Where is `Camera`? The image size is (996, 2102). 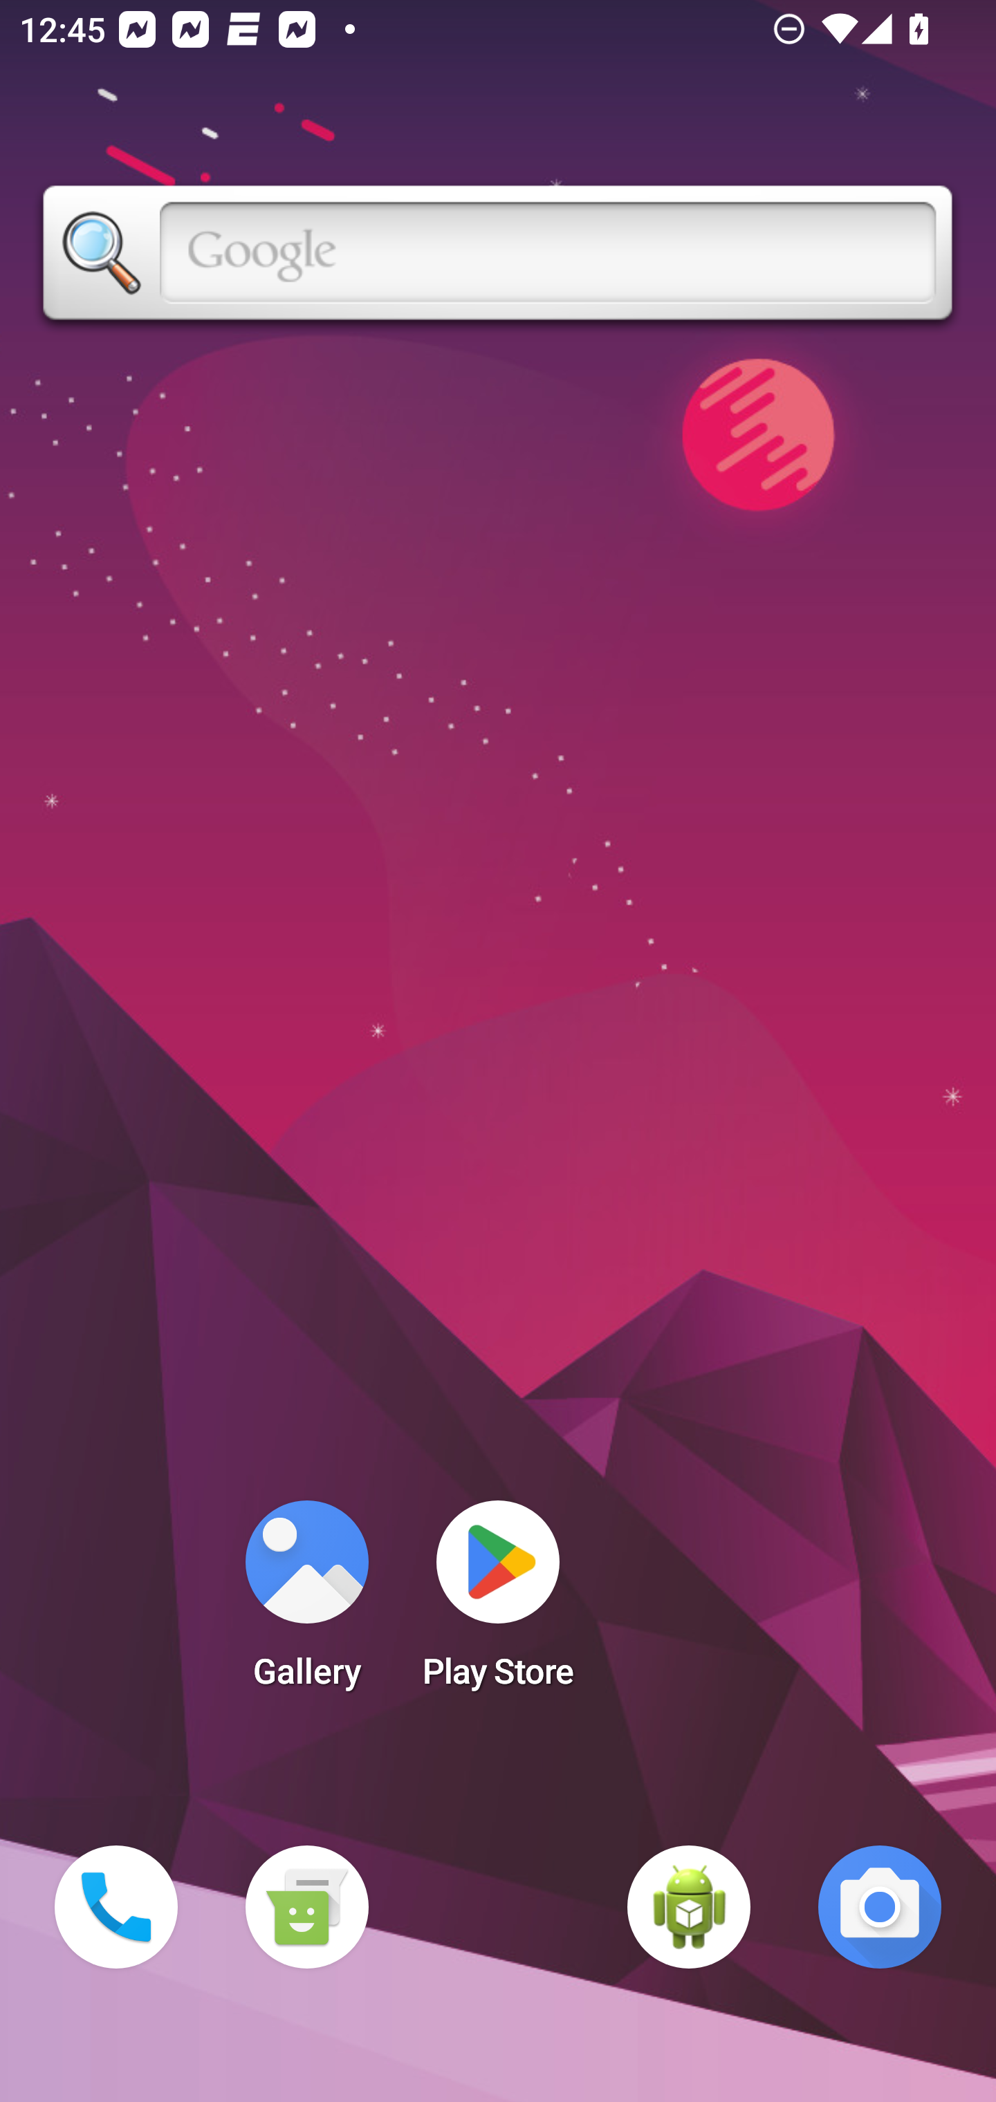
Camera is located at coordinates (880, 1907).